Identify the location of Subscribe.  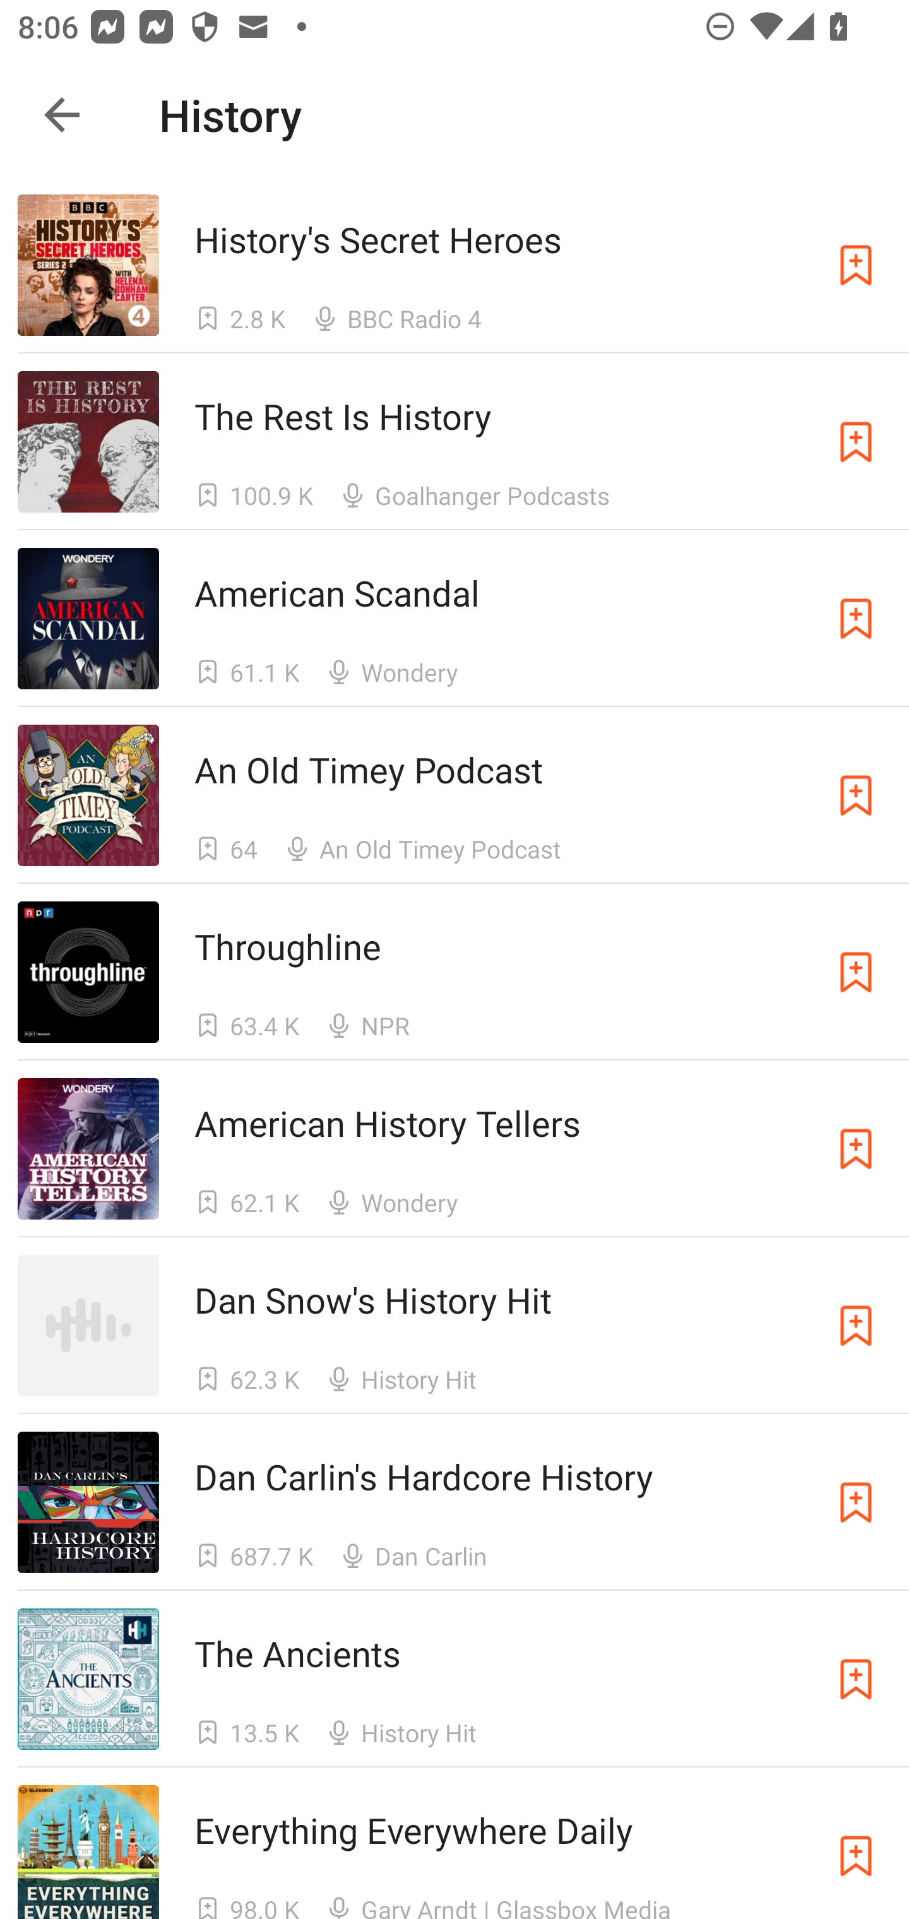
(856, 795).